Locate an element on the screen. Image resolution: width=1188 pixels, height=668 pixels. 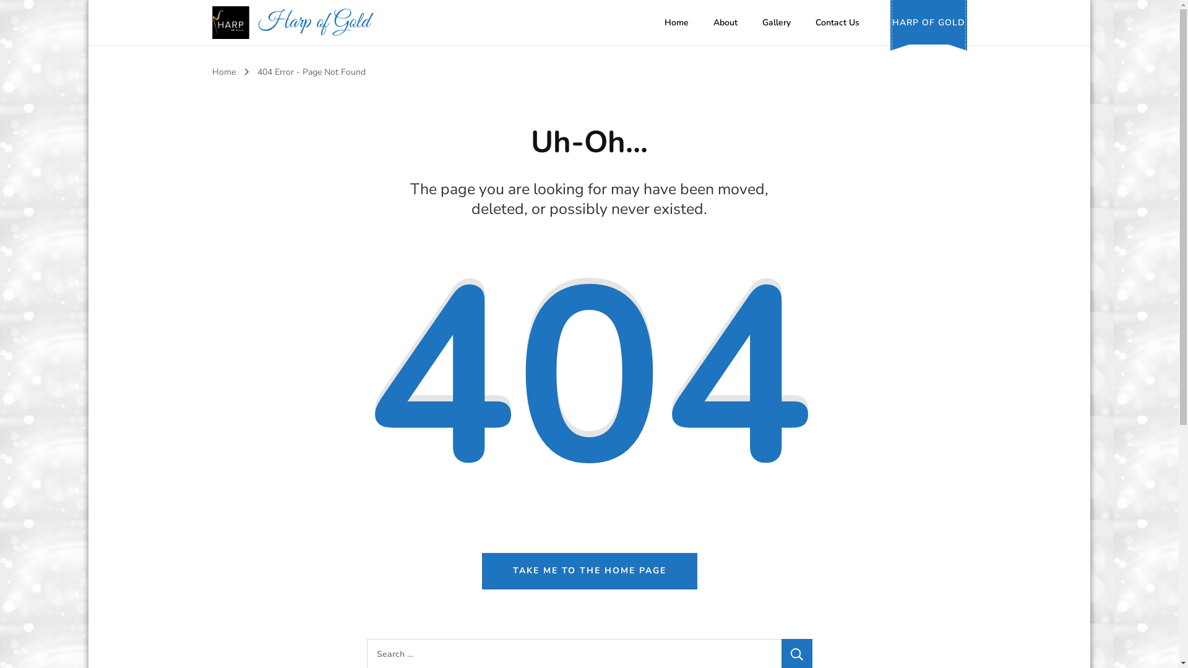
Harp of Gold is located at coordinates (314, 22).